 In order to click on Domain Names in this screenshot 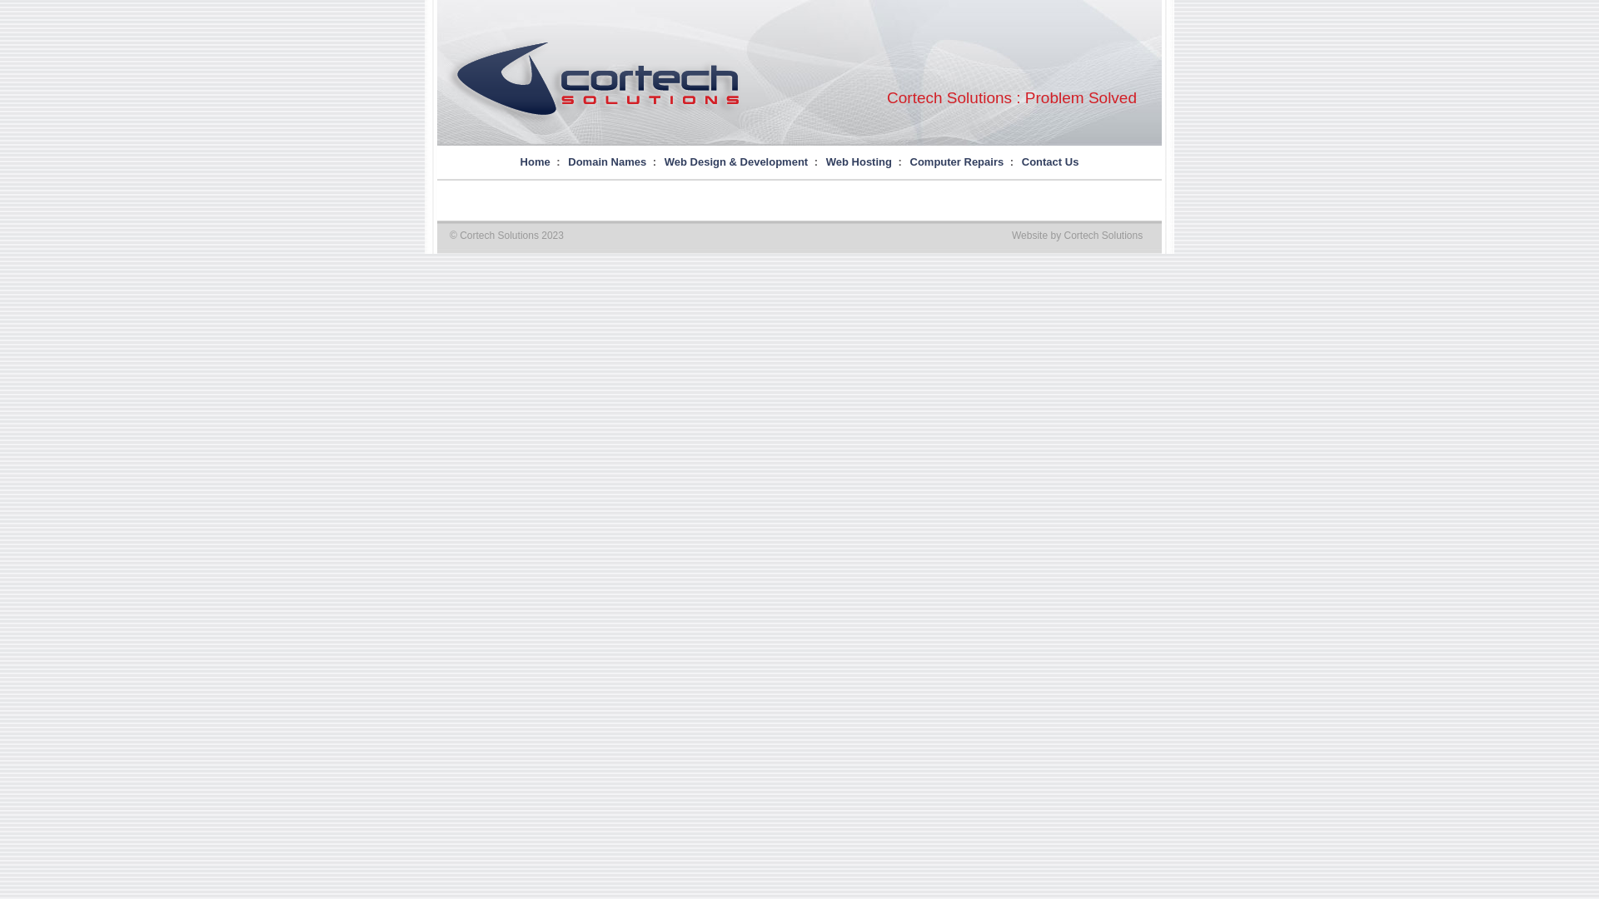, I will do `click(607, 161)`.